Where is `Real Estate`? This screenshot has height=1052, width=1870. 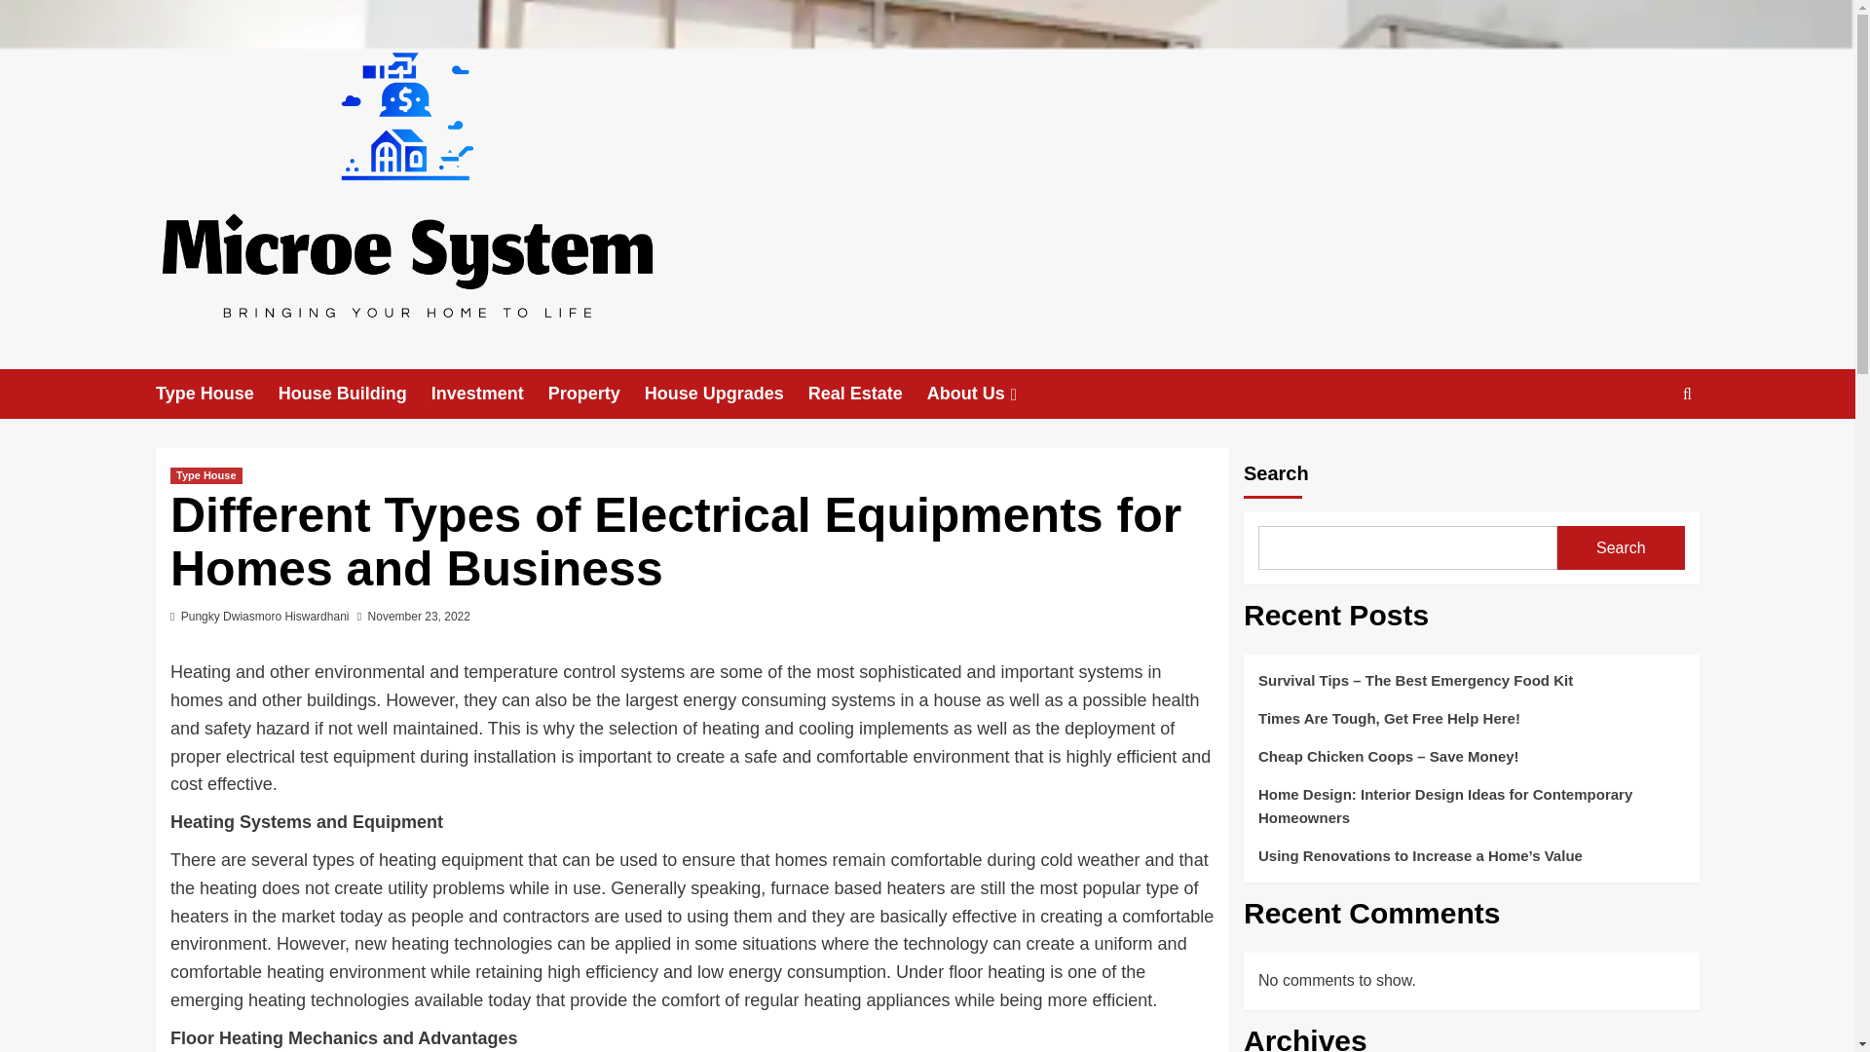
Real Estate is located at coordinates (867, 394).